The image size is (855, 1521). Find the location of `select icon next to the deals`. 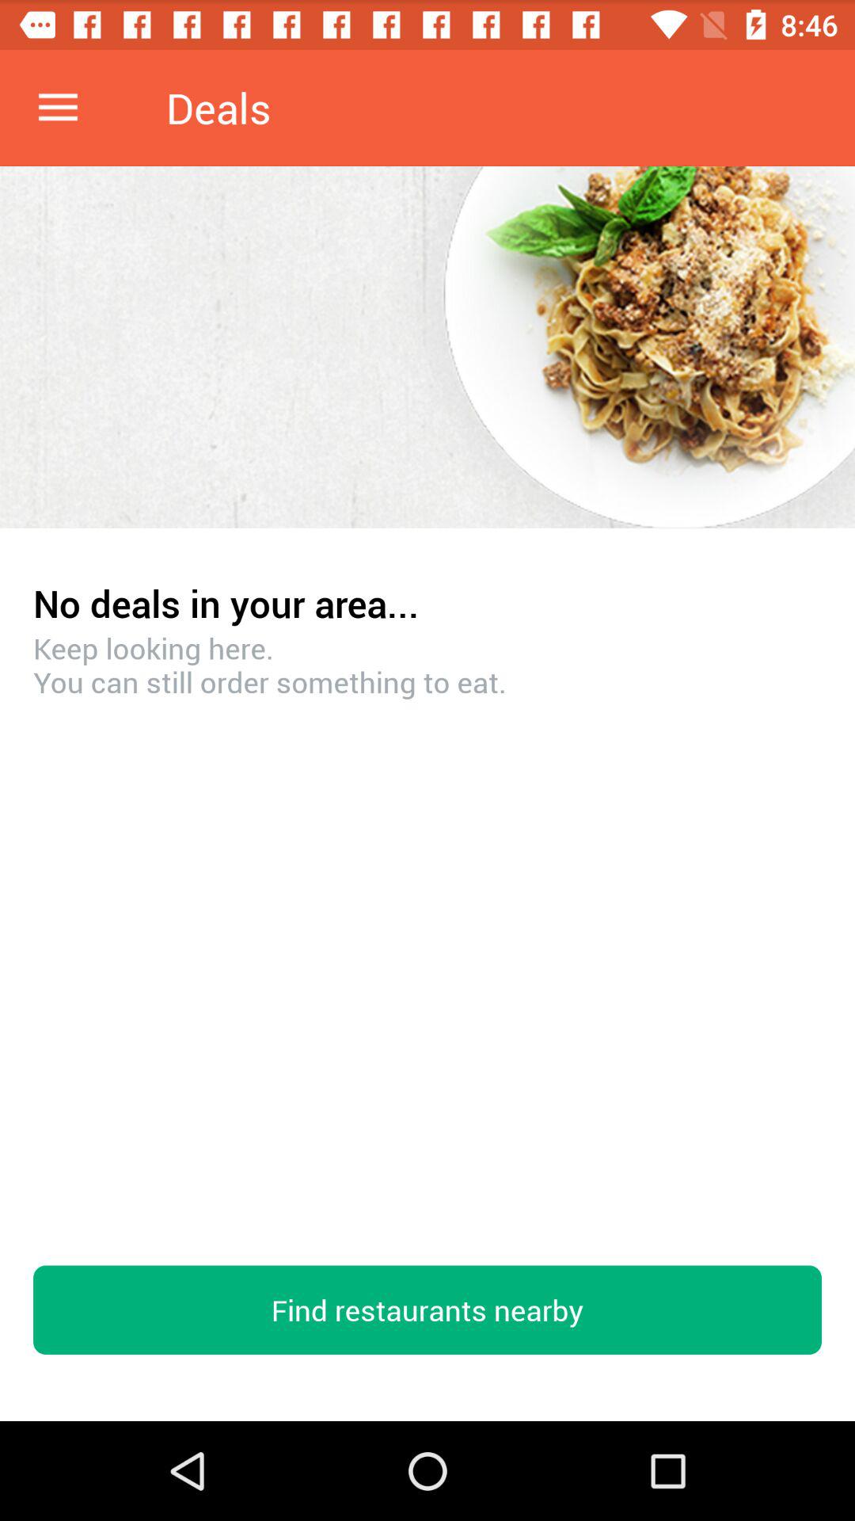

select icon next to the deals is located at coordinates (58, 108).